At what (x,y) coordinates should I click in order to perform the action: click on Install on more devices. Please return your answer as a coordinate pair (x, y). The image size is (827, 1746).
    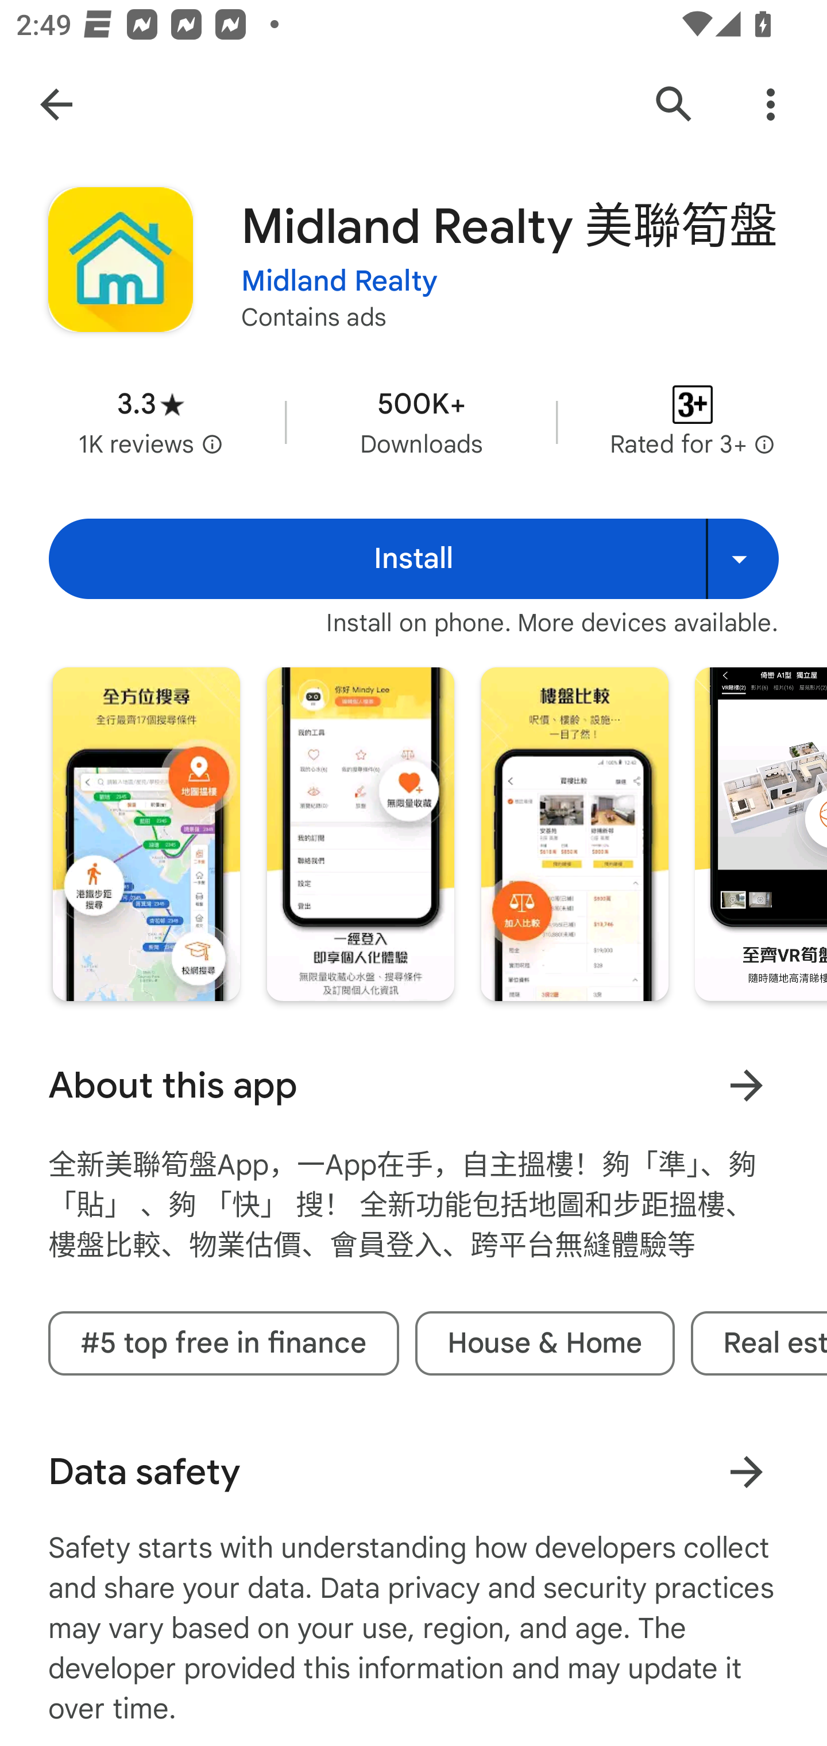
    Looking at the image, I should click on (742, 558).